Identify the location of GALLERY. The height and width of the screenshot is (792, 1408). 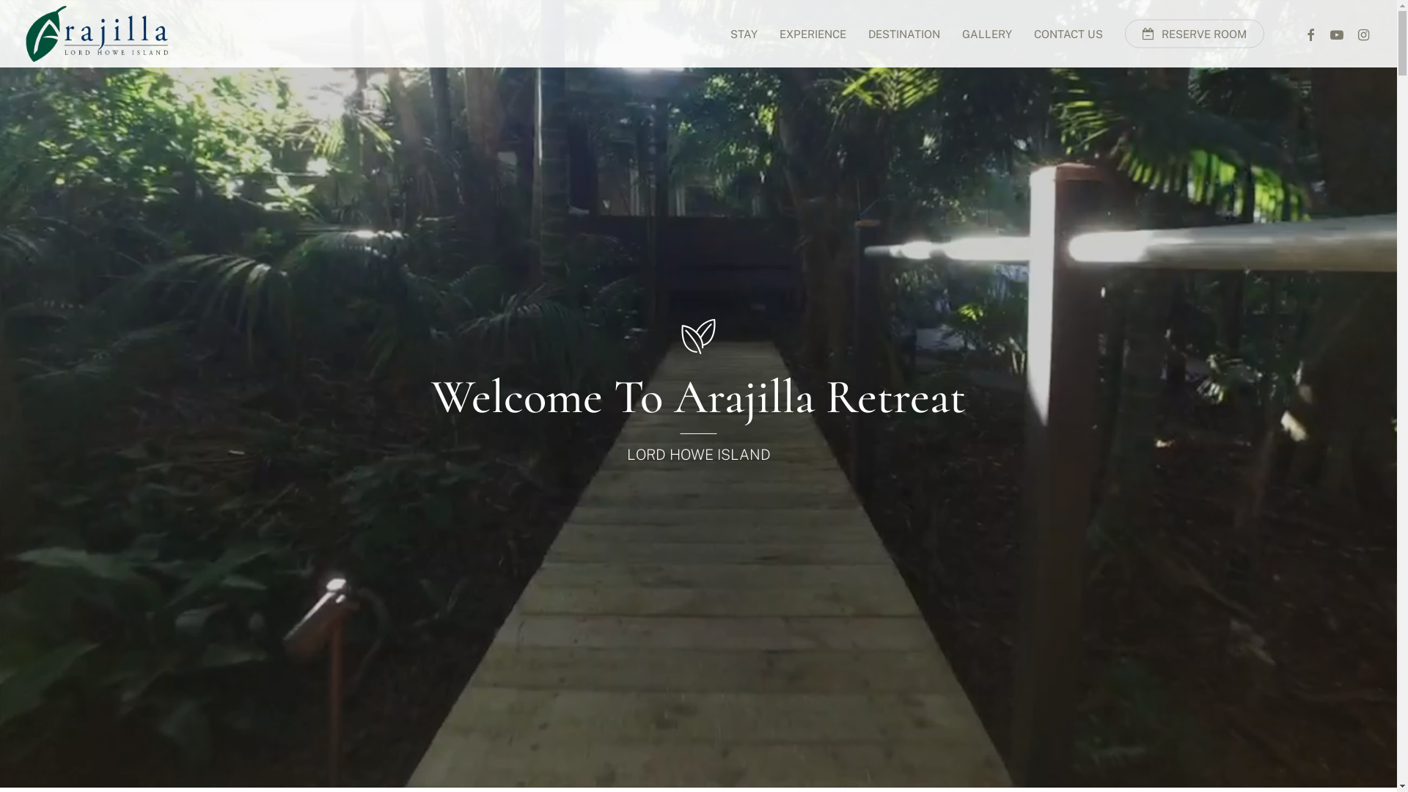
(987, 34).